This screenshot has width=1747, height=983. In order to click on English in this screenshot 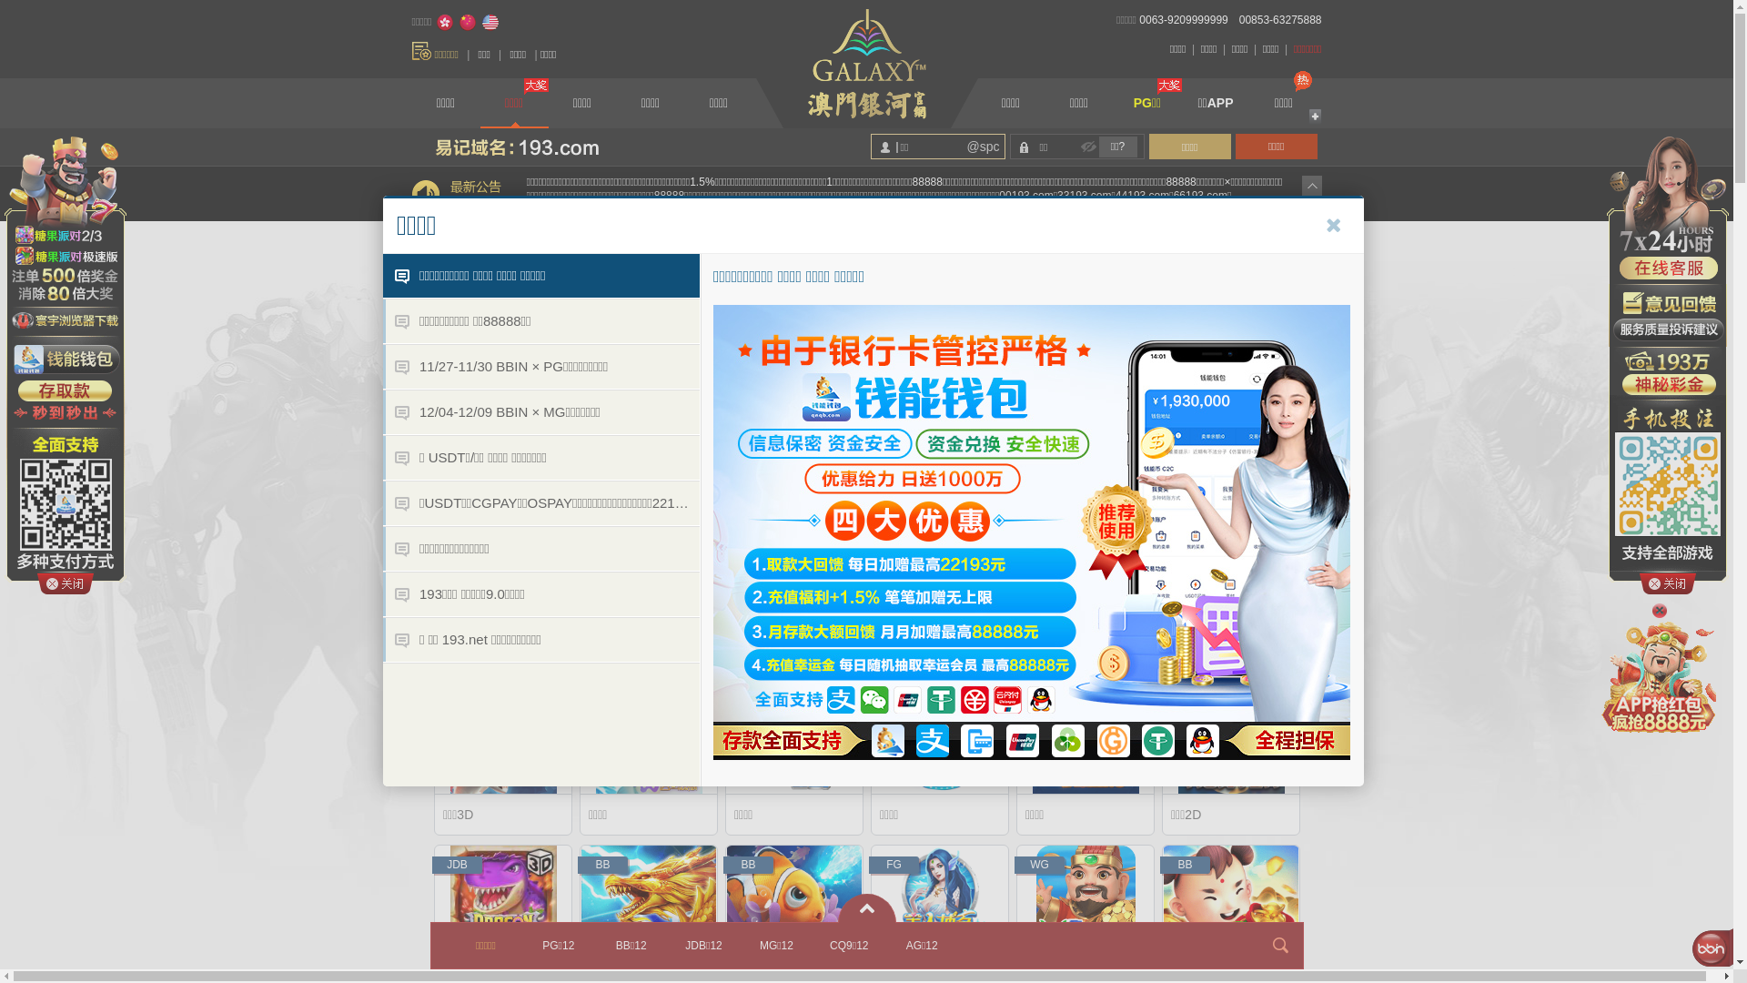, I will do `click(490, 23)`.